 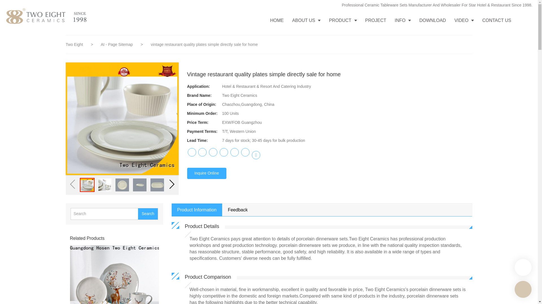 What do you see at coordinates (432, 20) in the screenshot?
I see `DOWNLOAD` at bounding box center [432, 20].